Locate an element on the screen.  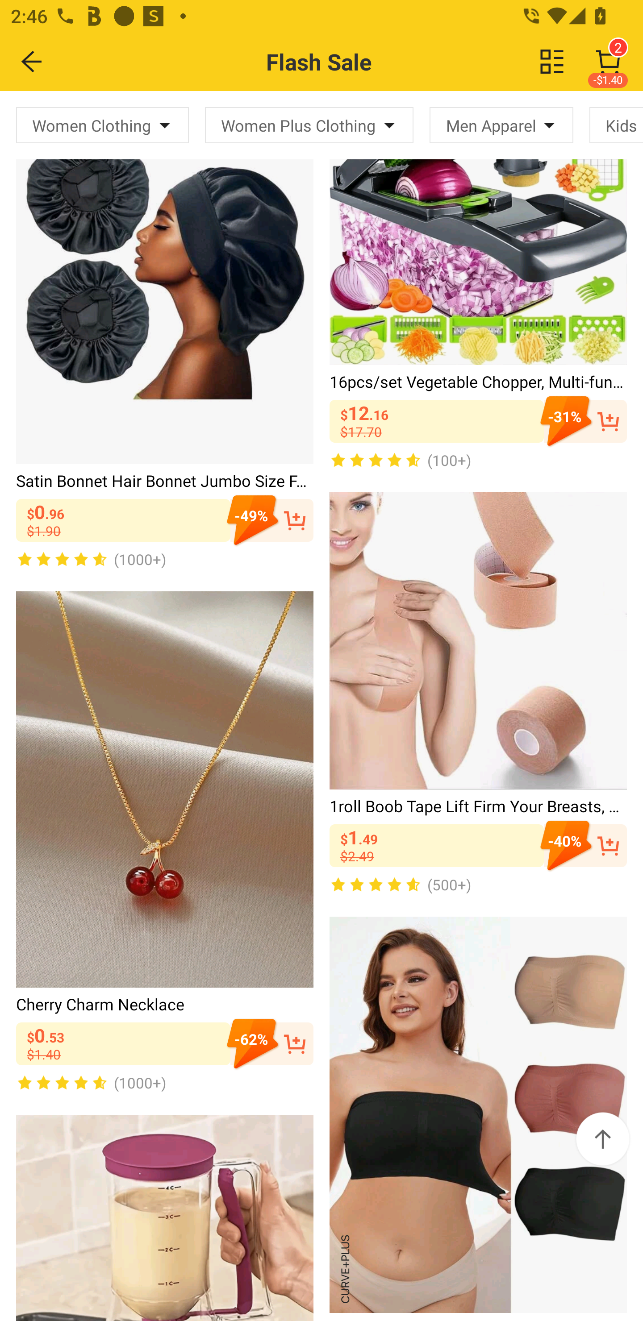
Flash Sale change view 2 -$1.40 is located at coordinates (354, 62).